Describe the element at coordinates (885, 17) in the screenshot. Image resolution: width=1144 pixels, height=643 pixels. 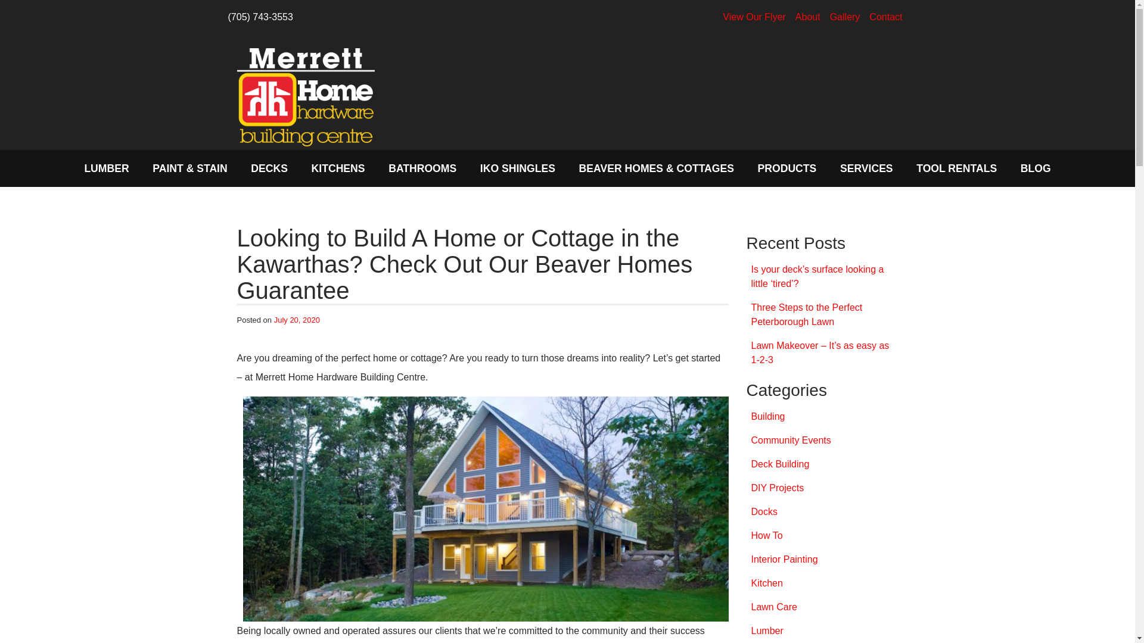
I see `Contact` at that location.